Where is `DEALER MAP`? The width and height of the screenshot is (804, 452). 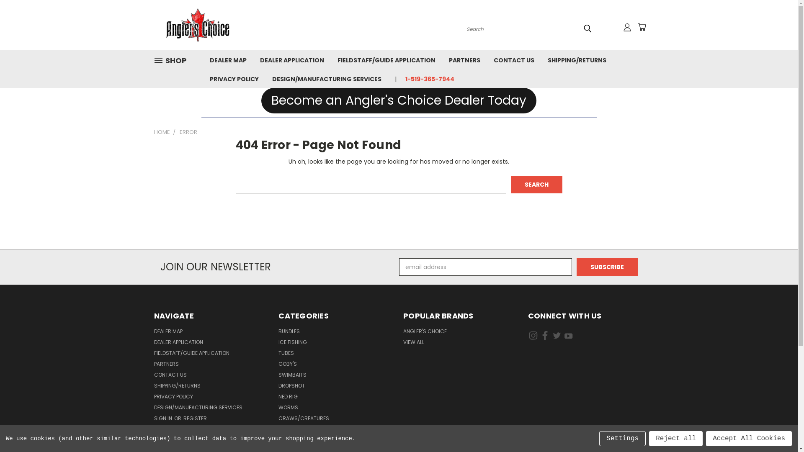 DEALER MAP is located at coordinates (168, 333).